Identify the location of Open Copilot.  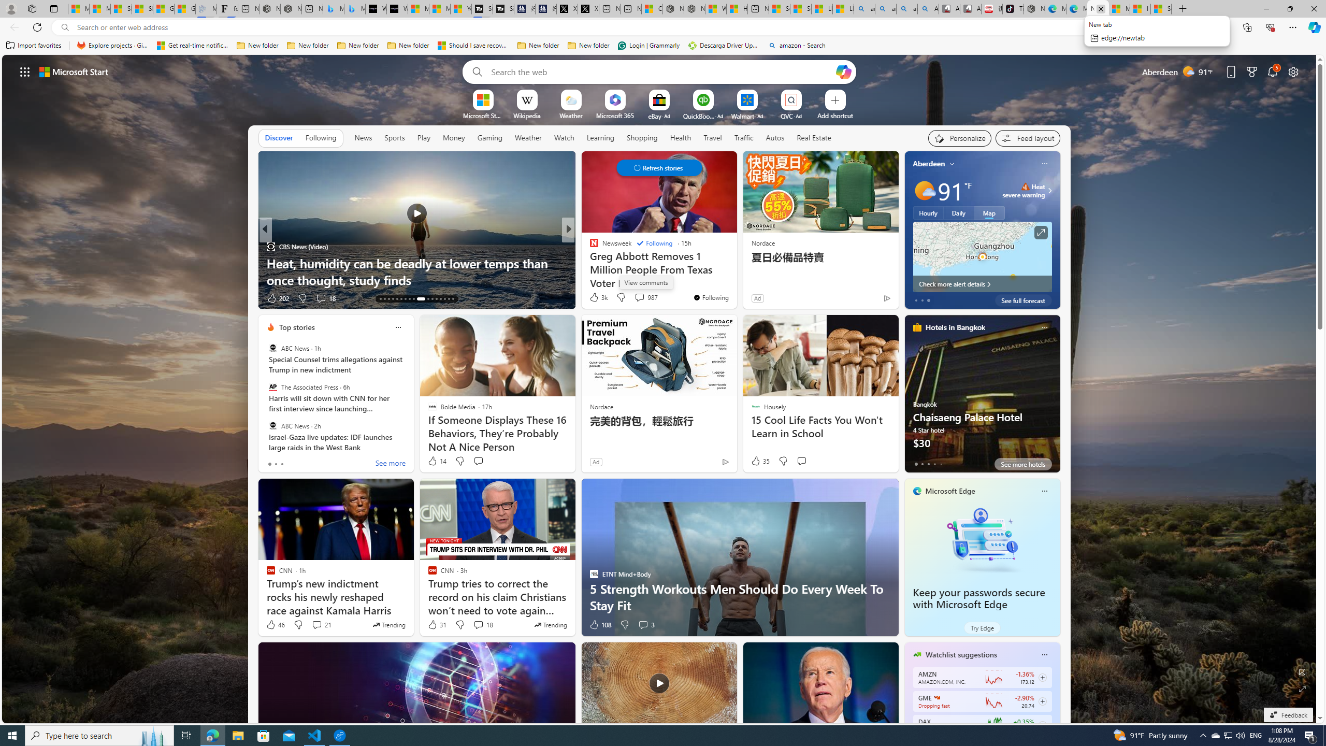
(843, 71).